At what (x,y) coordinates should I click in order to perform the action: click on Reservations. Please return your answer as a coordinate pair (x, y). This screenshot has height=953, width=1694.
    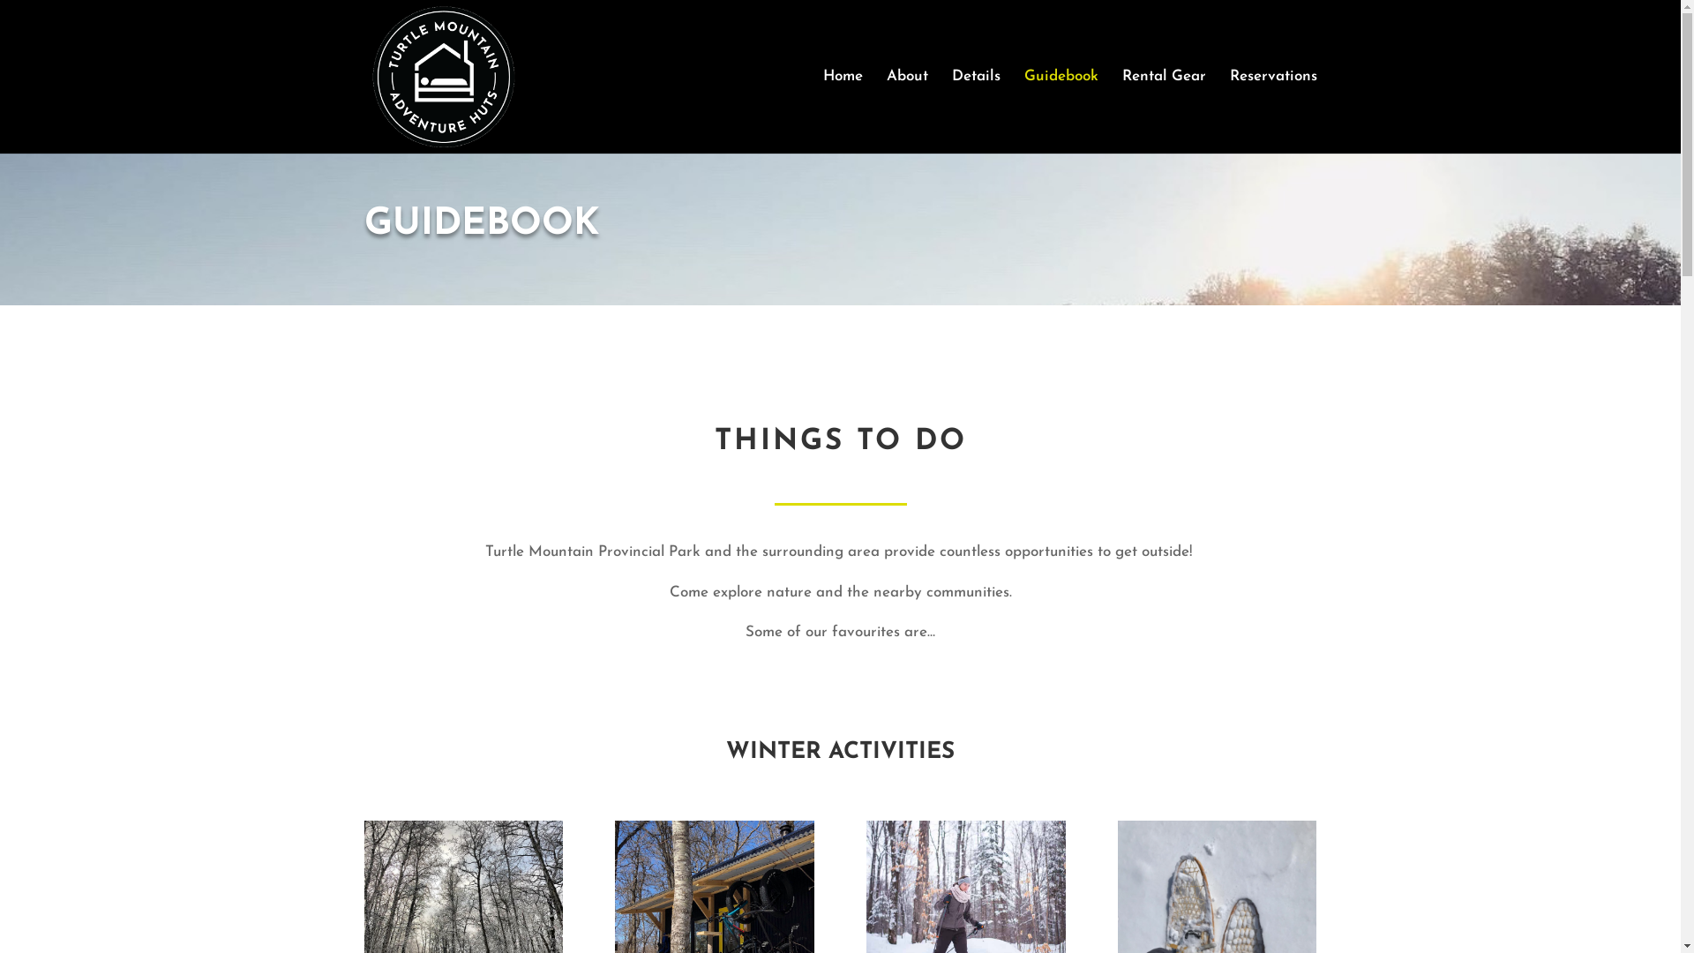
    Looking at the image, I should click on (1274, 112).